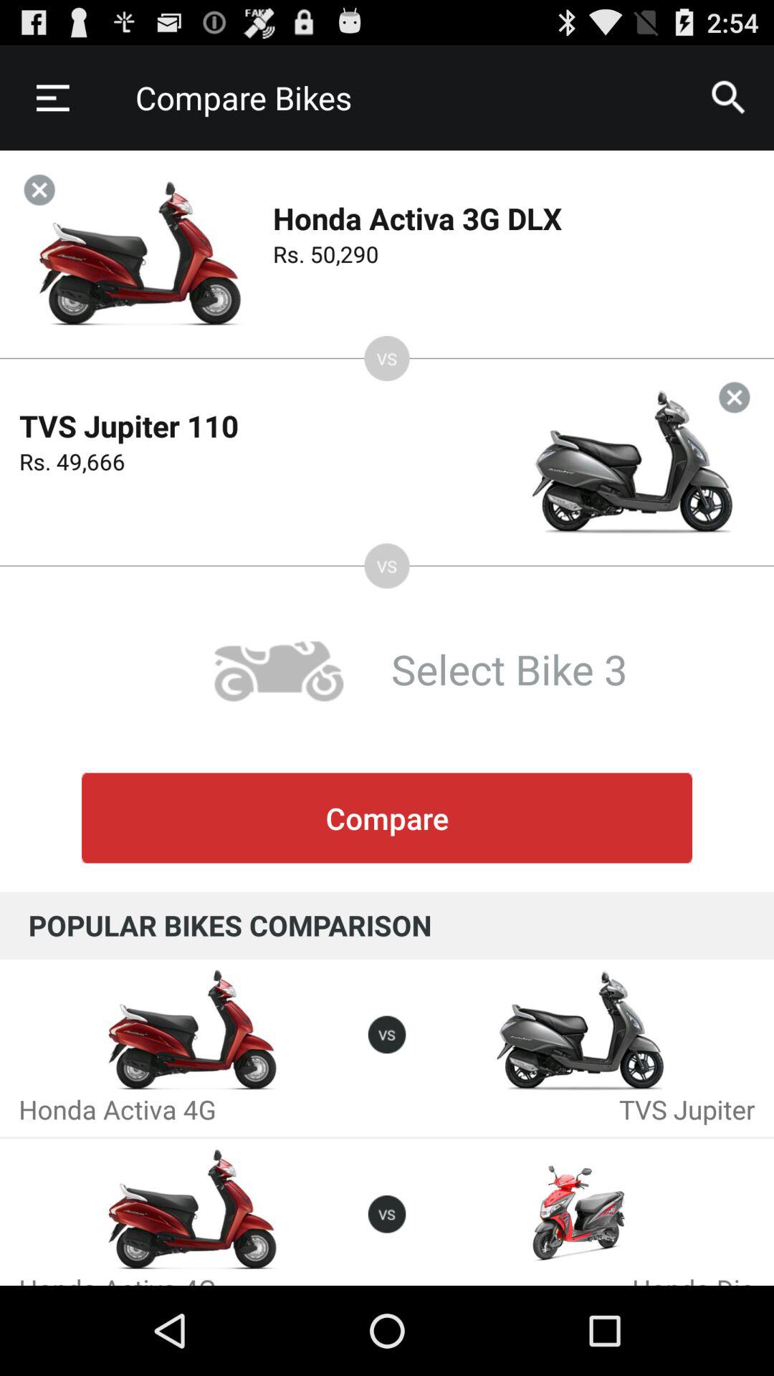 The image size is (774, 1376). I want to click on close page, so click(734, 397).